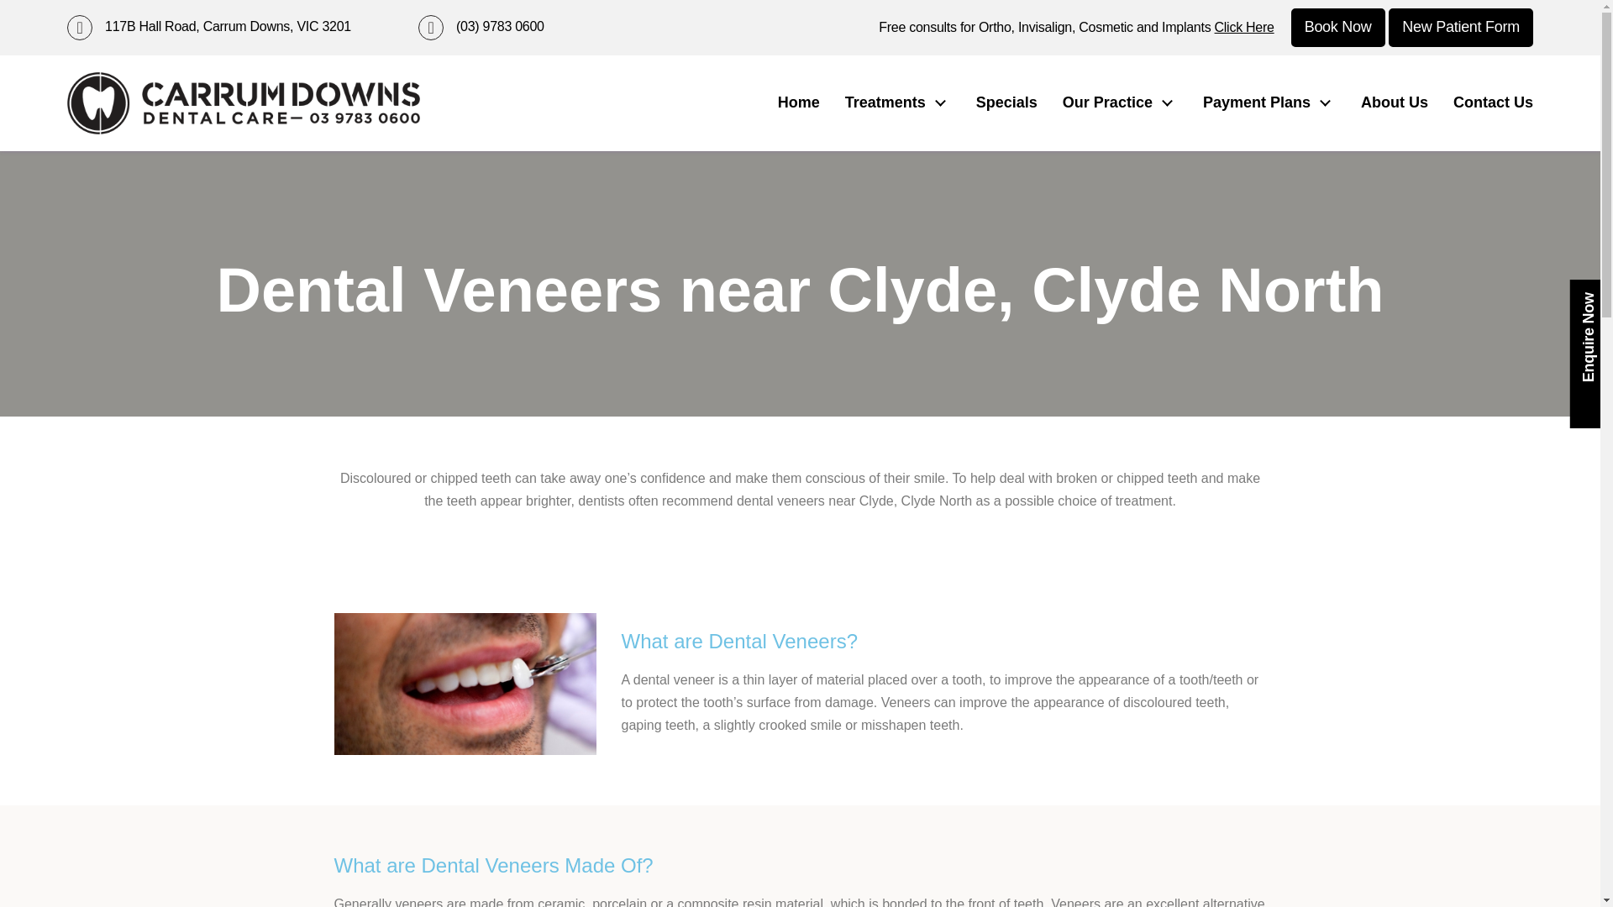 This screenshot has width=1613, height=907. I want to click on New Patient Form, so click(1461, 27).